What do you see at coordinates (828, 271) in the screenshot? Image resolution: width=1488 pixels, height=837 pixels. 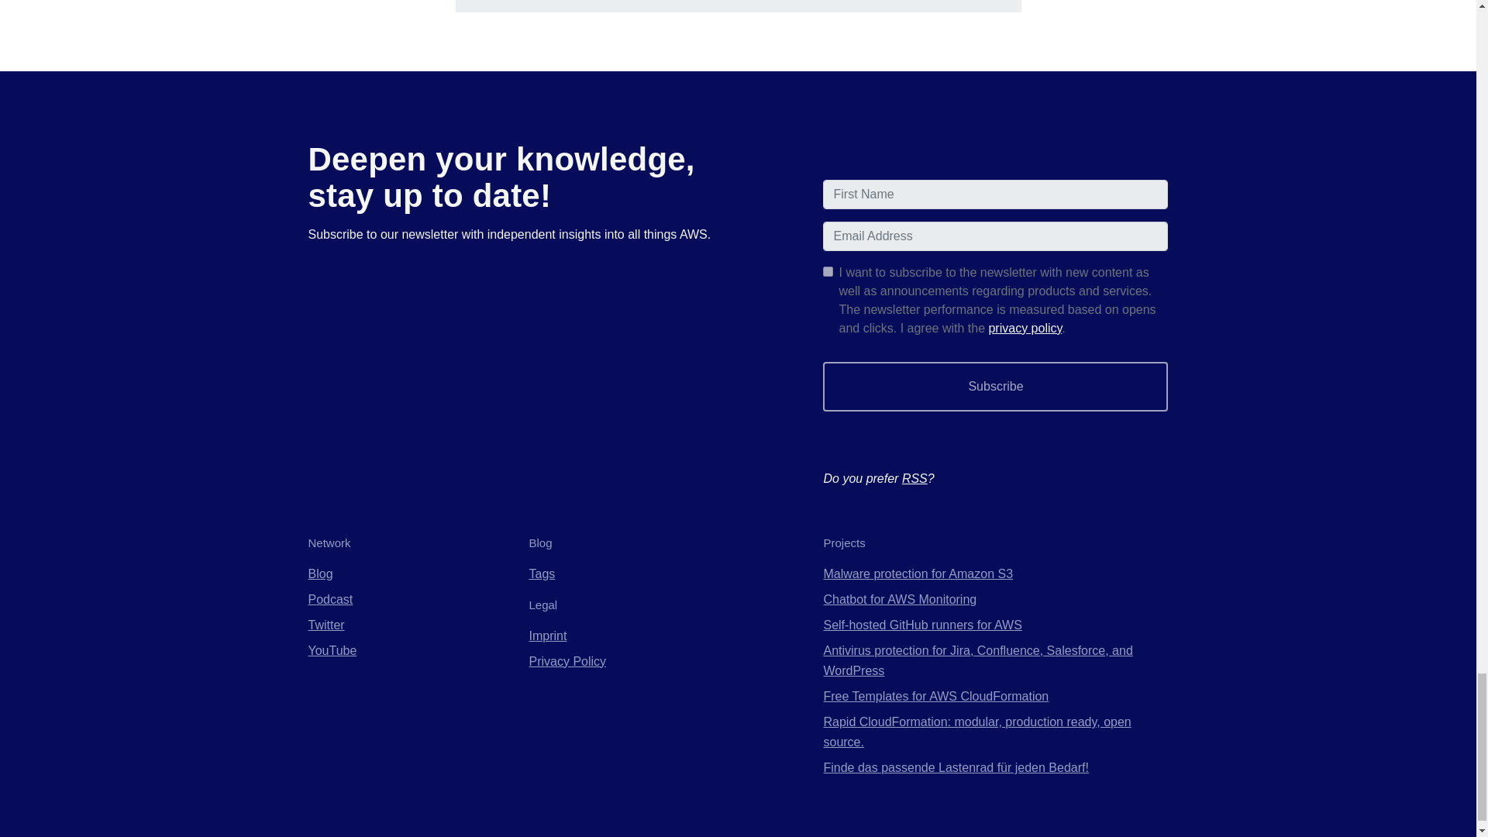 I see `true` at bounding box center [828, 271].